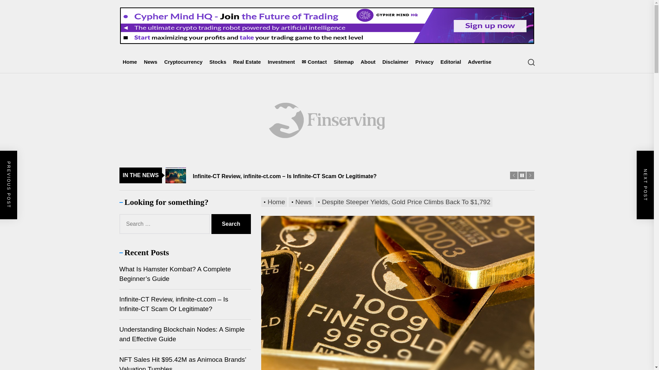 This screenshot has height=370, width=659. What do you see at coordinates (327, 25) in the screenshot?
I see `Header AD Image` at bounding box center [327, 25].